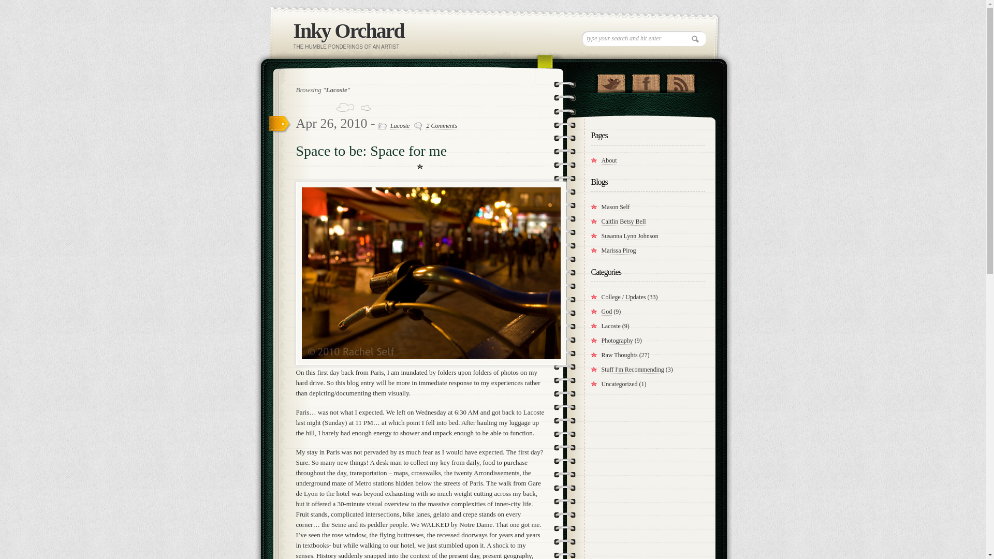 The image size is (994, 559). What do you see at coordinates (431, 273) in the screenshot?
I see `blog4-image` at bounding box center [431, 273].